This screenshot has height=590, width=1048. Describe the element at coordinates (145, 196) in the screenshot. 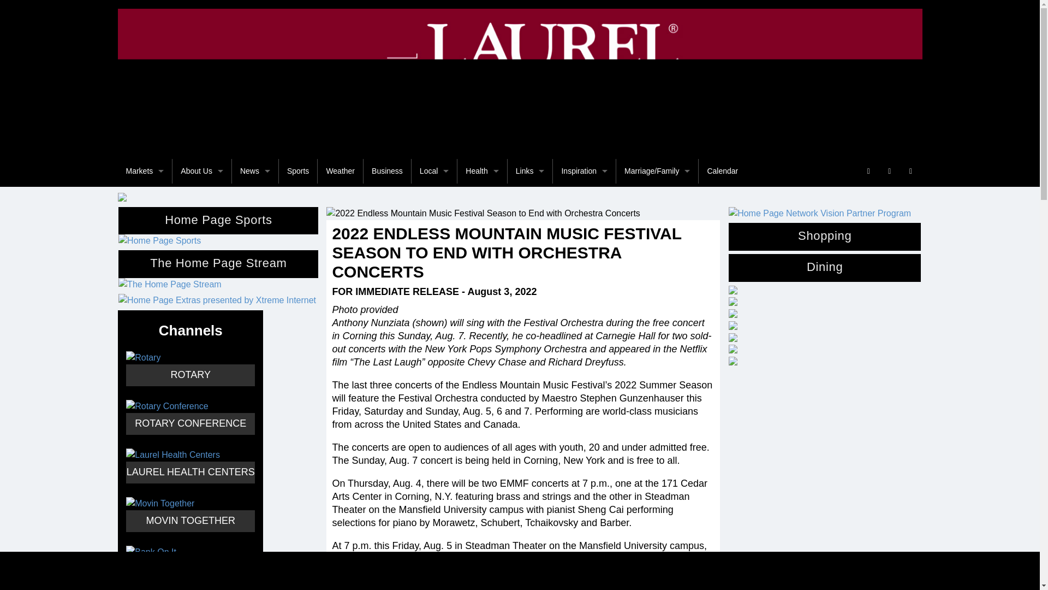

I see `The Home Page Network` at that location.